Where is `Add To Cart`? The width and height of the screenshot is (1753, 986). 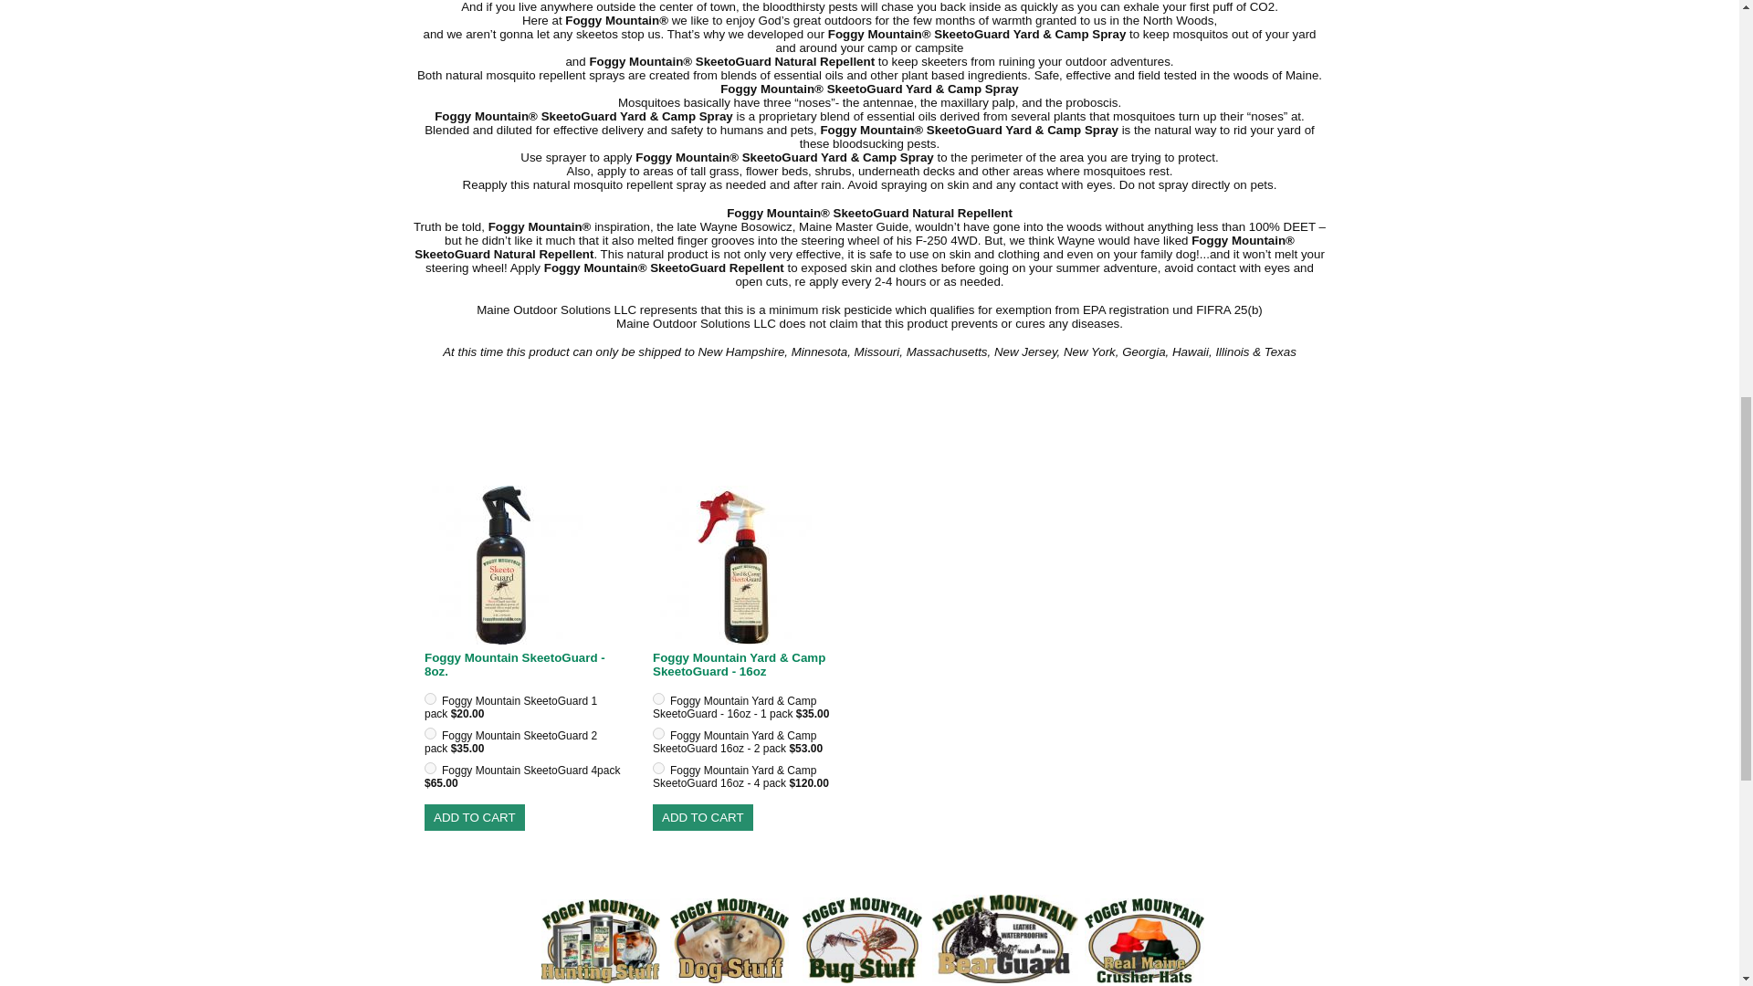
Add To Cart is located at coordinates (703, 818).